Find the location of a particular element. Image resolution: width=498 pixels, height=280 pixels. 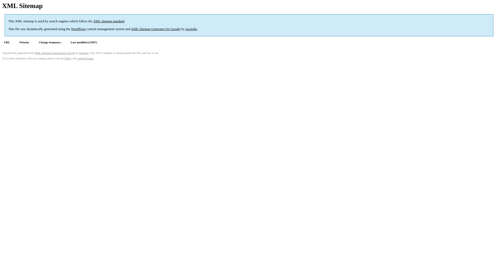

WordPress is located at coordinates (78, 29).